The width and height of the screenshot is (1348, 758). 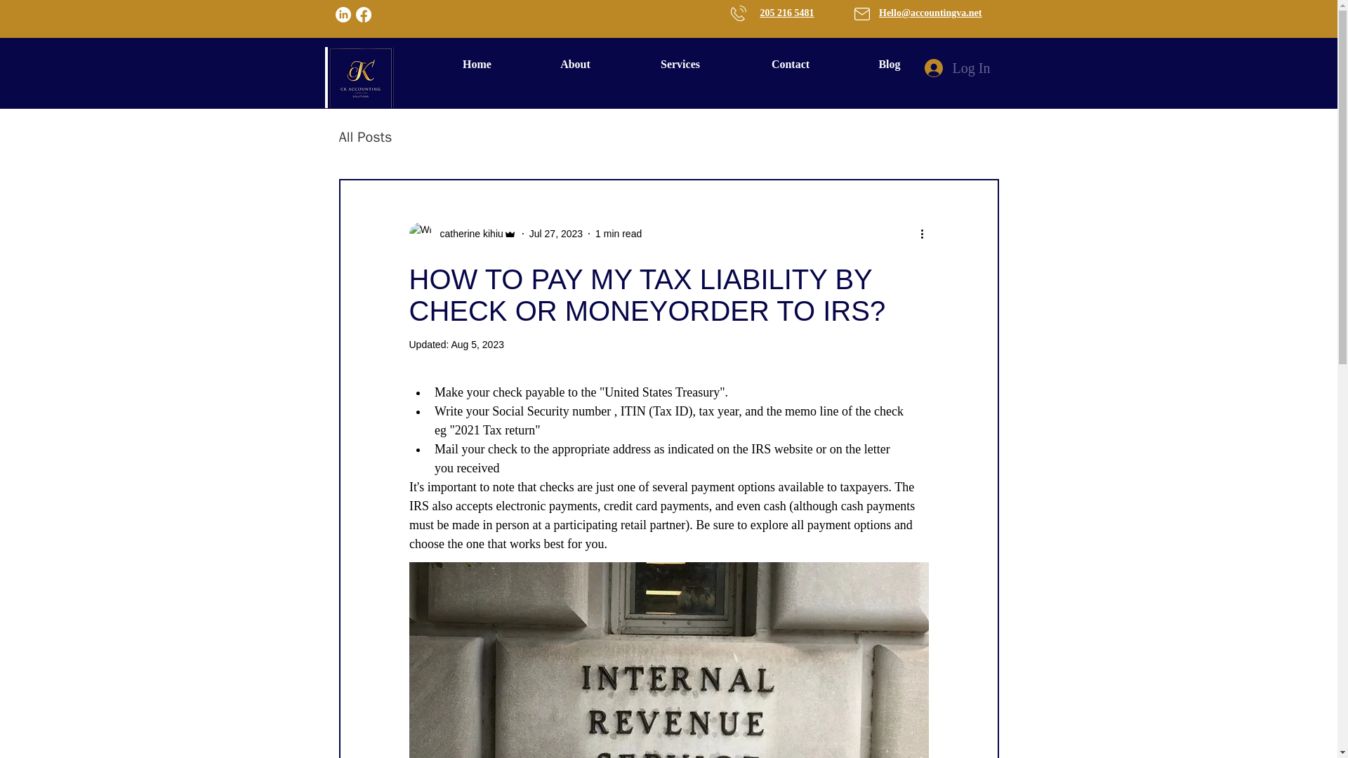 What do you see at coordinates (680, 64) in the screenshot?
I see `Services` at bounding box center [680, 64].